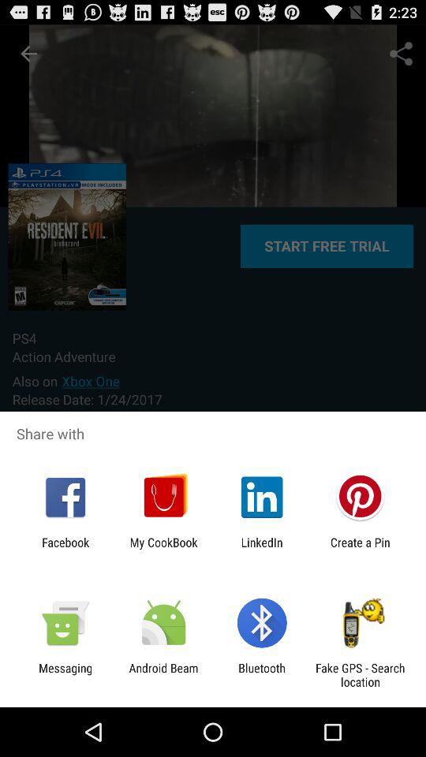 This screenshot has height=757, width=426. What do you see at coordinates (163, 549) in the screenshot?
I see `turn off app next to the linkedin icon` at bounding box center [163, 549].